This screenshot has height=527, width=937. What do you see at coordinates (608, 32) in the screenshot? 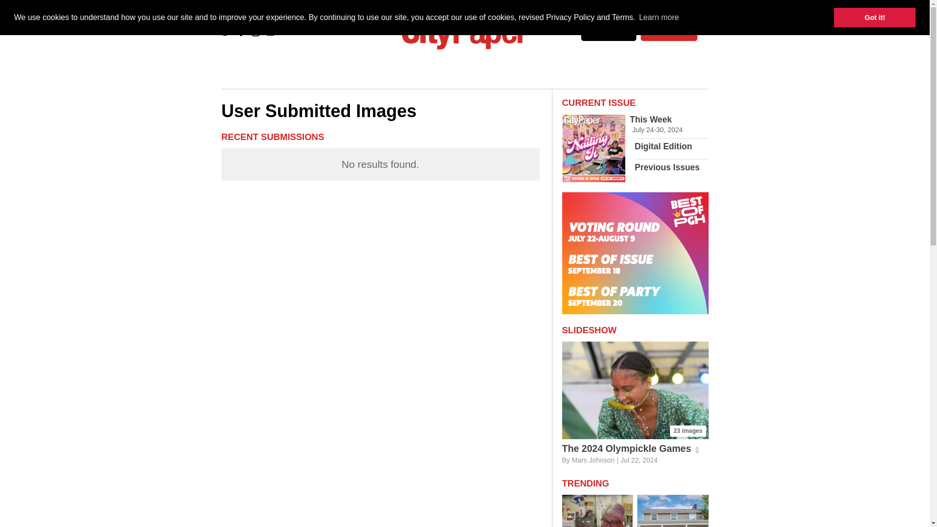
I see `Newsletters` at bounding box center [608, 32].